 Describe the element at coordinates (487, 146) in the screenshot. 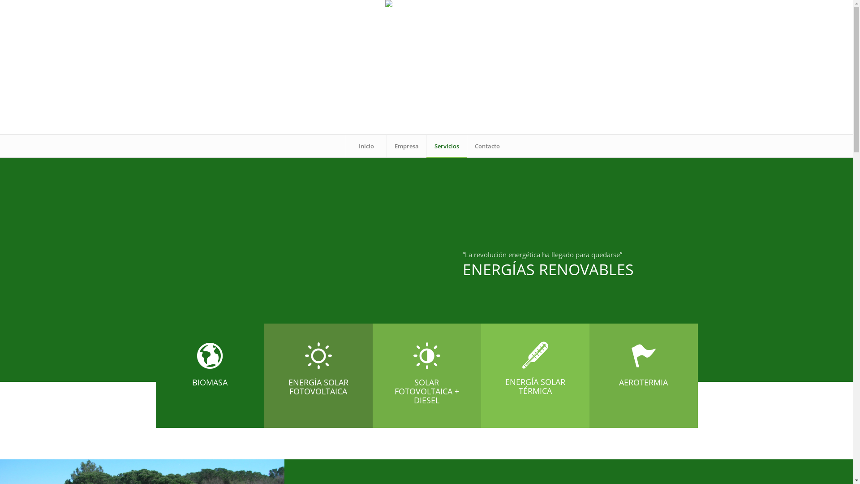

I see `Contacto` at that location.